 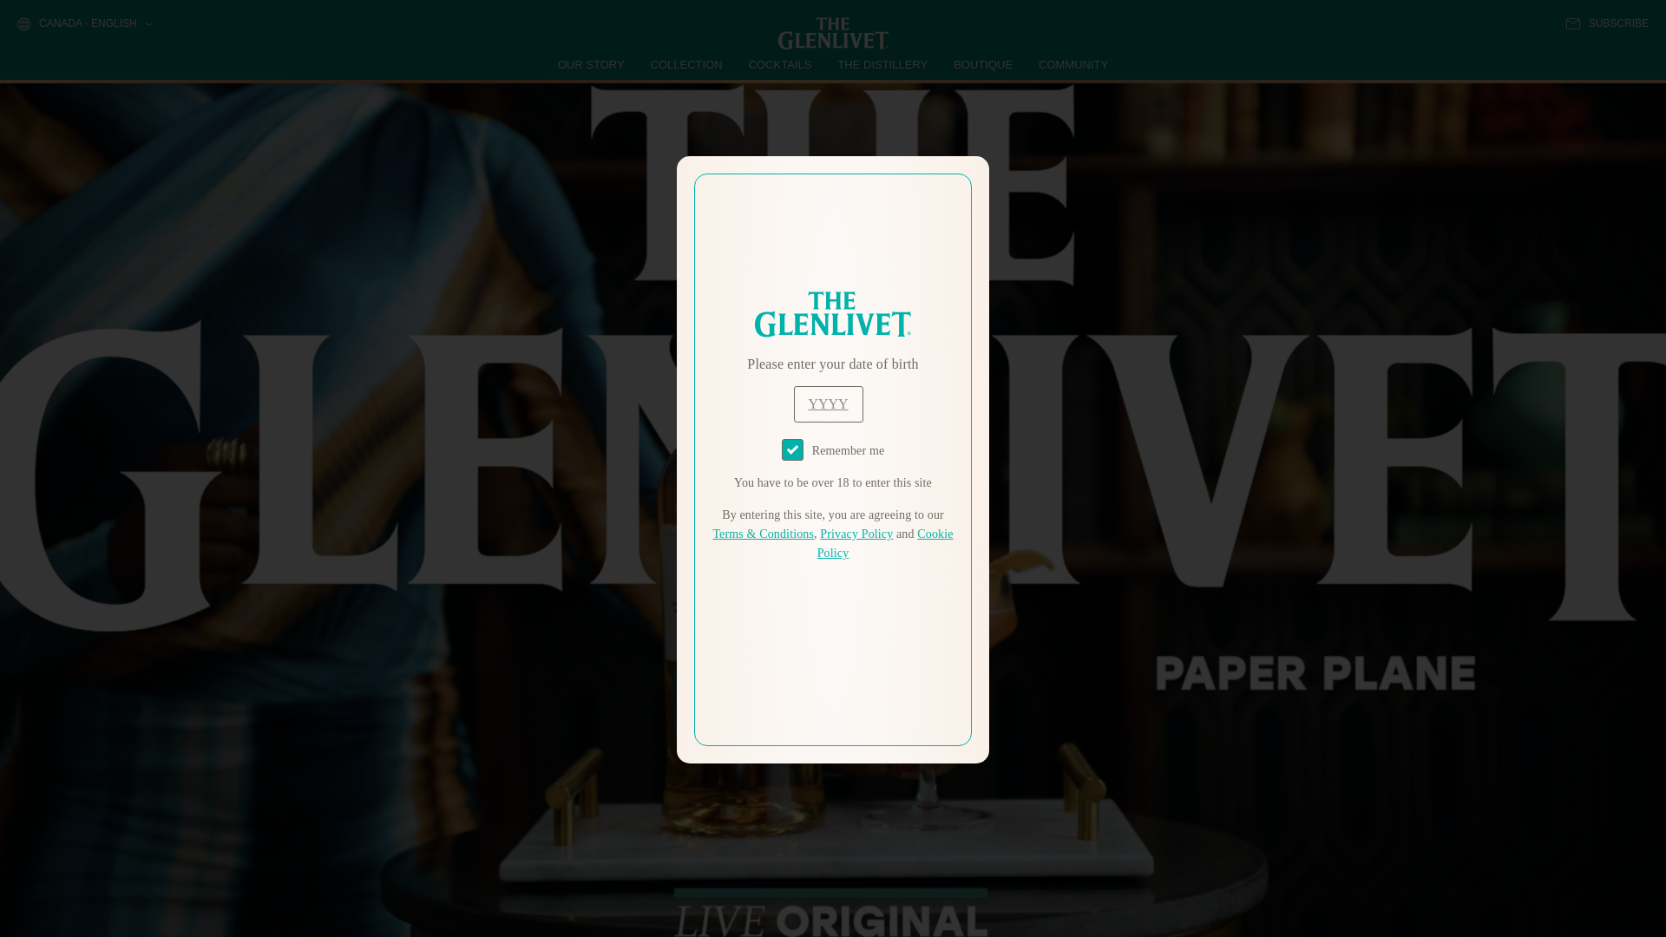 I want to click on CANADA - ENGLISH, so click(x=83, y=24).